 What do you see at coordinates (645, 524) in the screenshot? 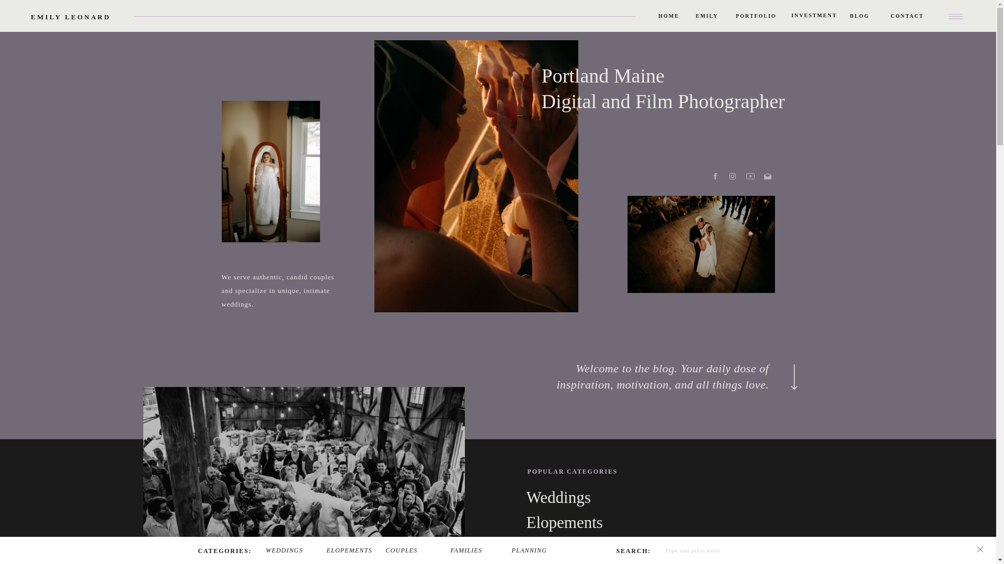
I see `Elopements` at bounding box center [645, 524].